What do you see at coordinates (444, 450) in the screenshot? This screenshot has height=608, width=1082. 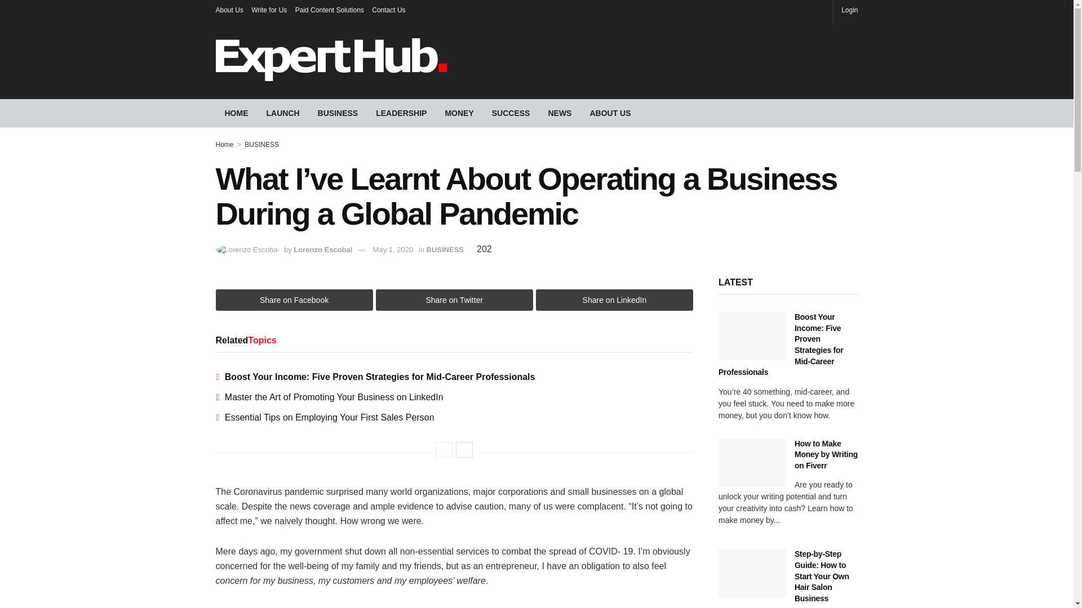 I see `Previous` at bounding box center [444, 450].